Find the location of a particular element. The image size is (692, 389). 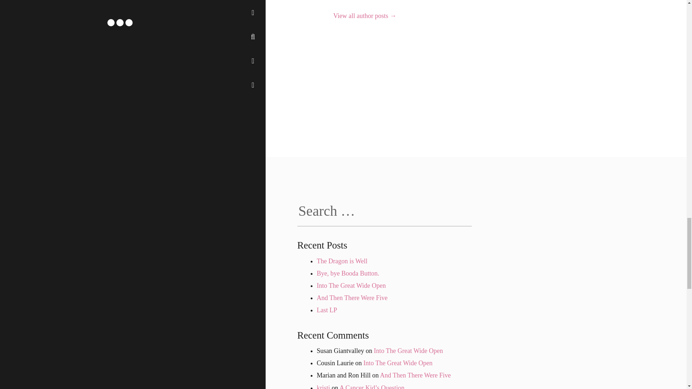

Last LP is located at coordinates (327, 310).